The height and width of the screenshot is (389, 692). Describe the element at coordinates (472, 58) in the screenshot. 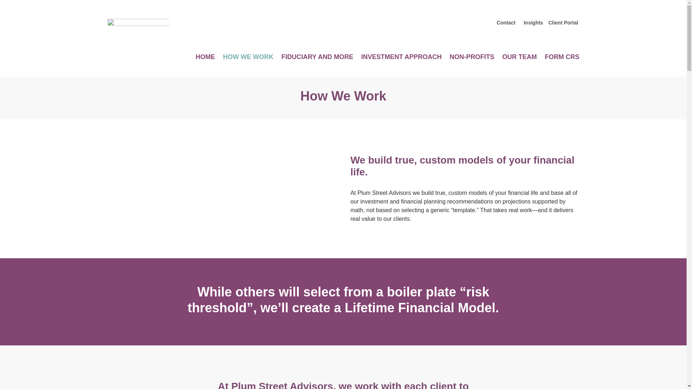

I see `NON-PROFITS` at that location.